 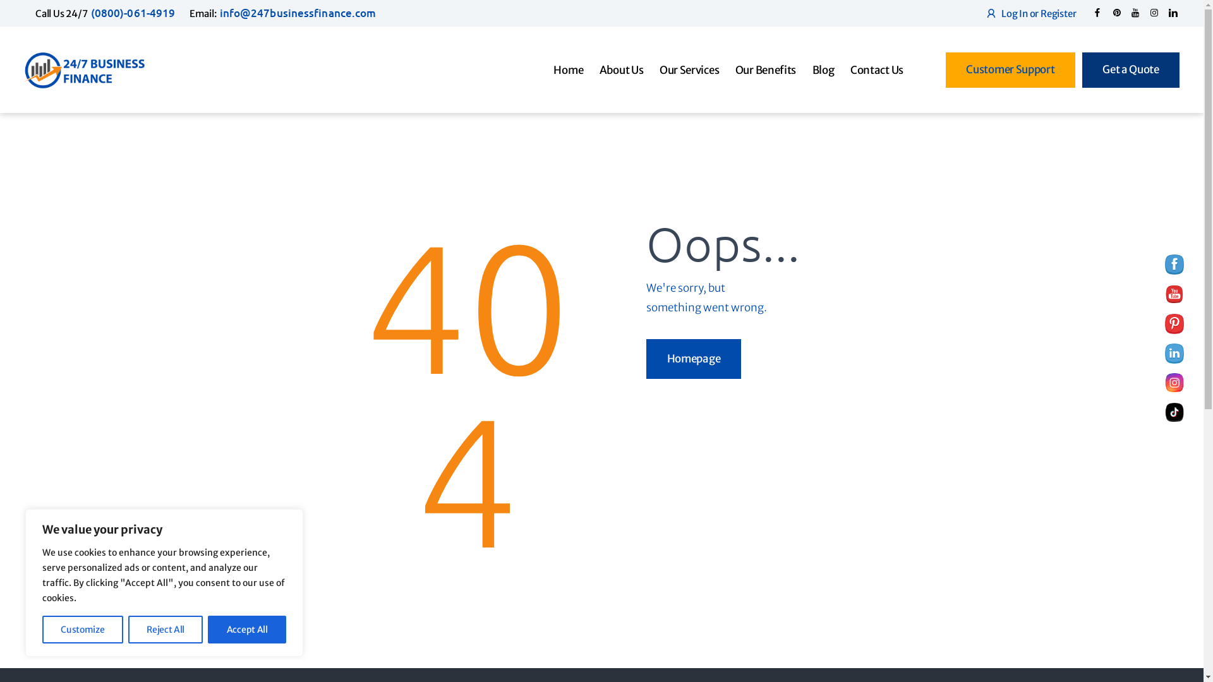 What do you see at coordinates (823, 70) in the screenshot?
I see `Blog` at bounding box center [823, 70].